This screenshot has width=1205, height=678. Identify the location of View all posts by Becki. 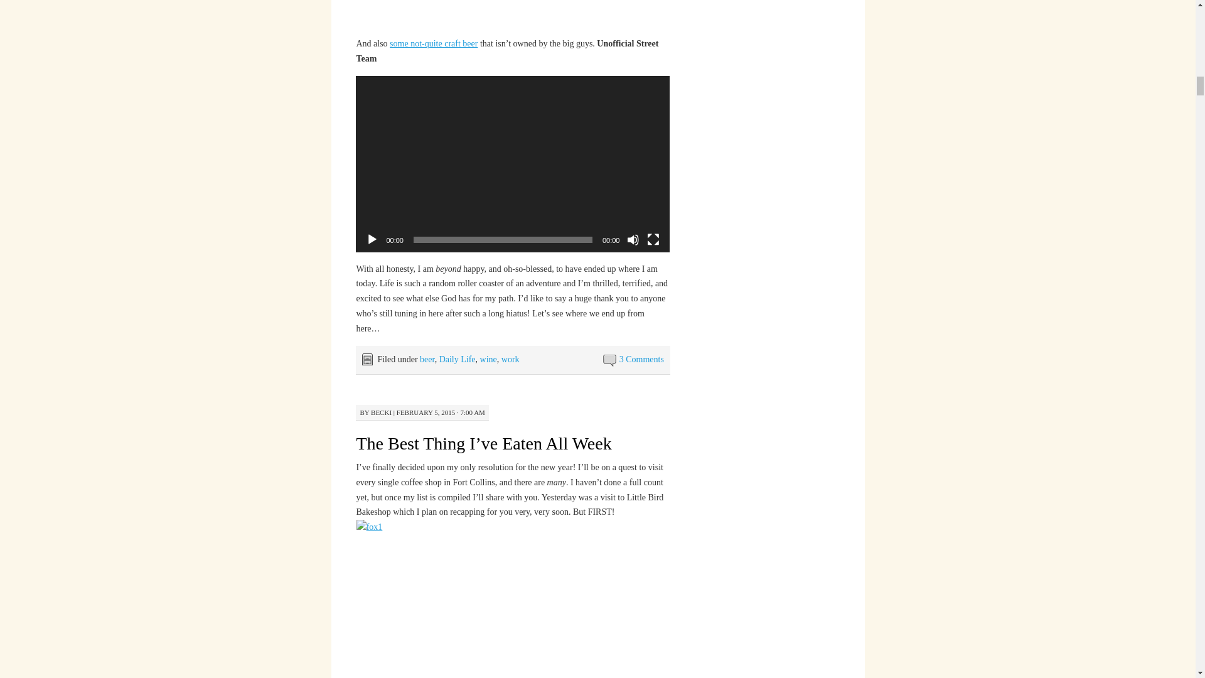
(382, 412).